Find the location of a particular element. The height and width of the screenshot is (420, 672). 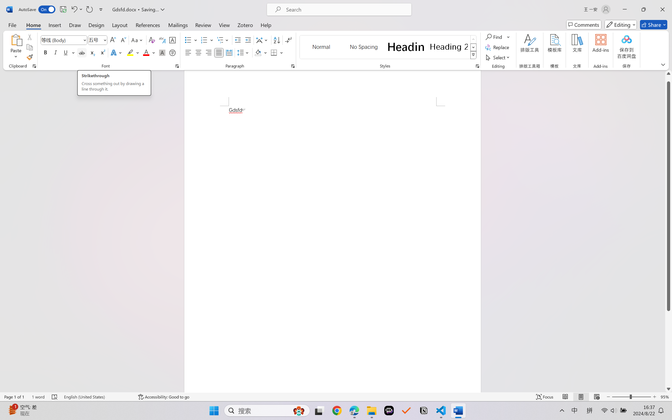

Spelling and Grammar Check Errors is located at coordinates (55, 397).